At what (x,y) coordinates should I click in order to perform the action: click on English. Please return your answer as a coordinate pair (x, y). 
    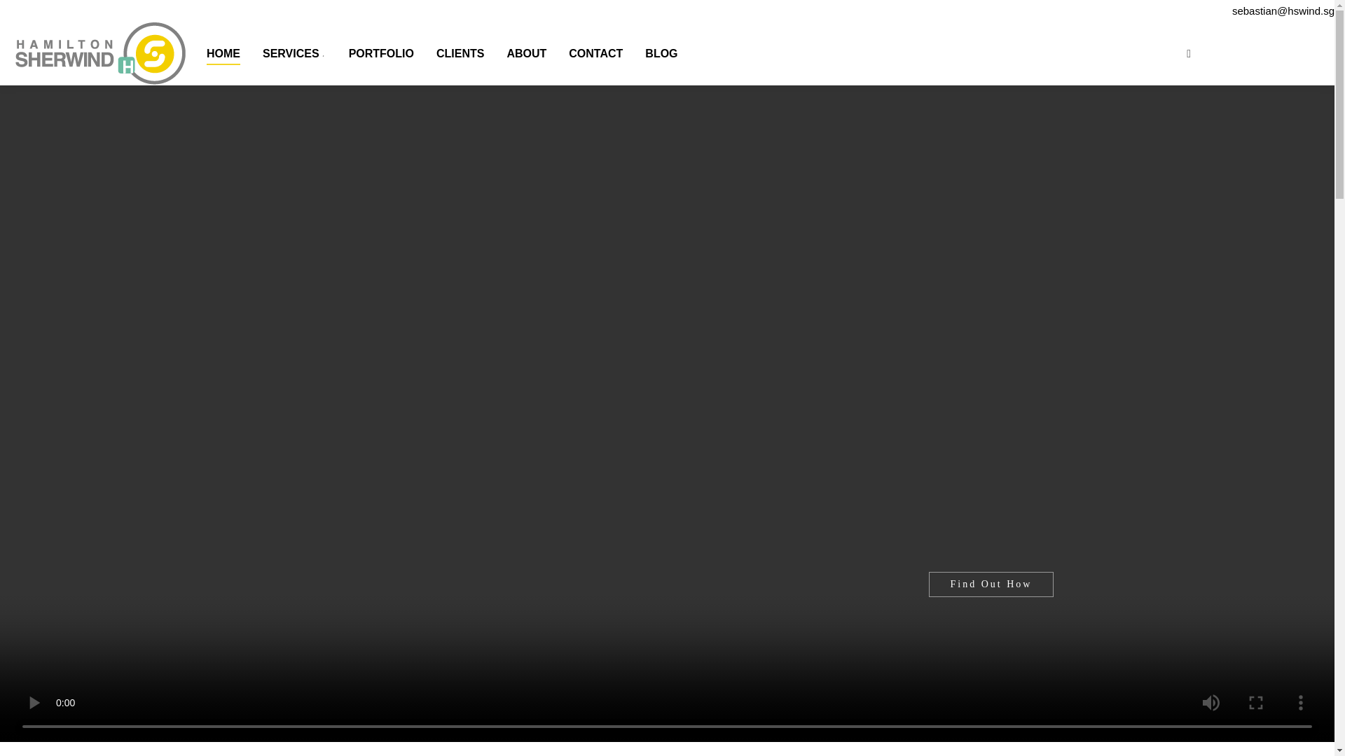
    Looking at the image, I should click on (1286, 52).